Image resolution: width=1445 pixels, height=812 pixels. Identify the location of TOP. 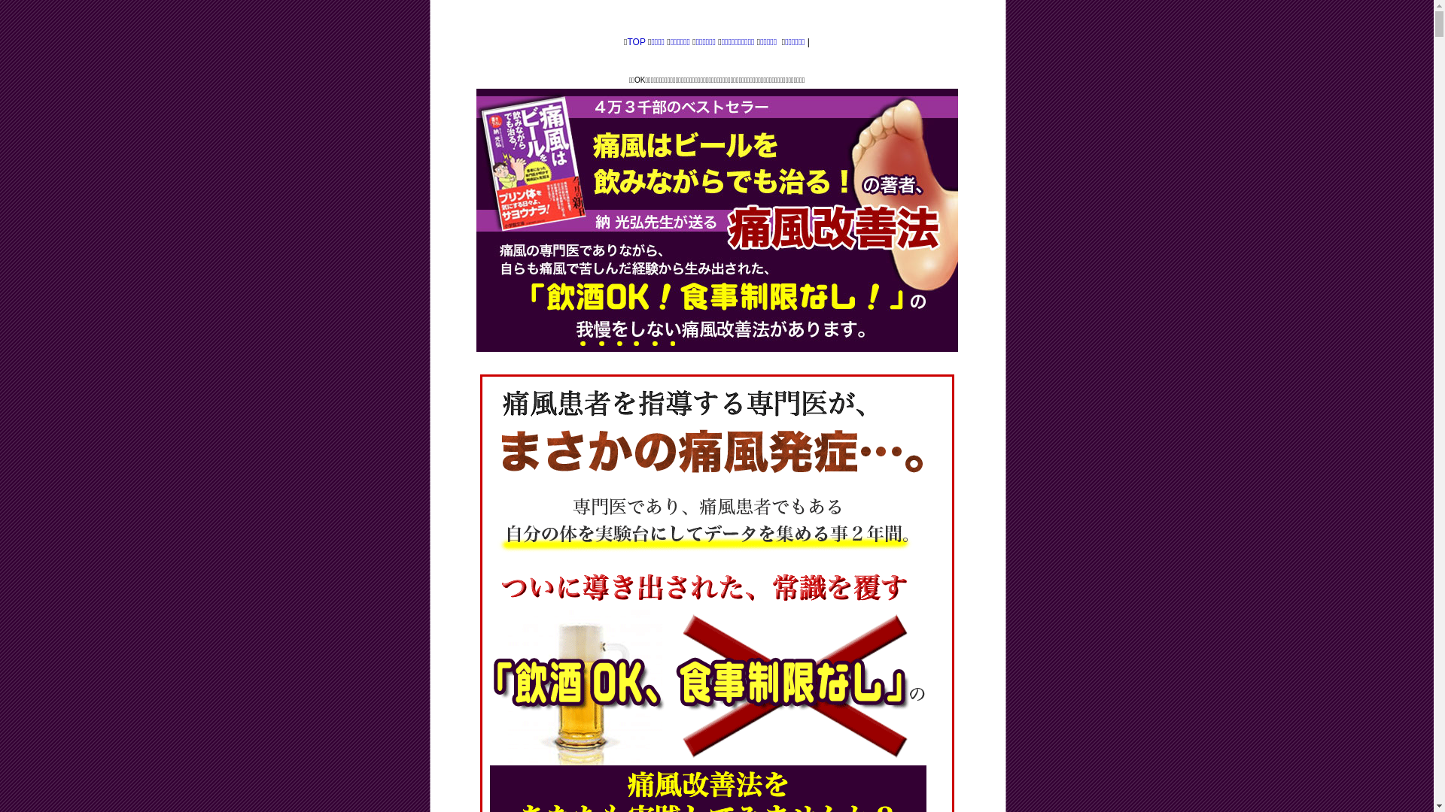
(636, 42).